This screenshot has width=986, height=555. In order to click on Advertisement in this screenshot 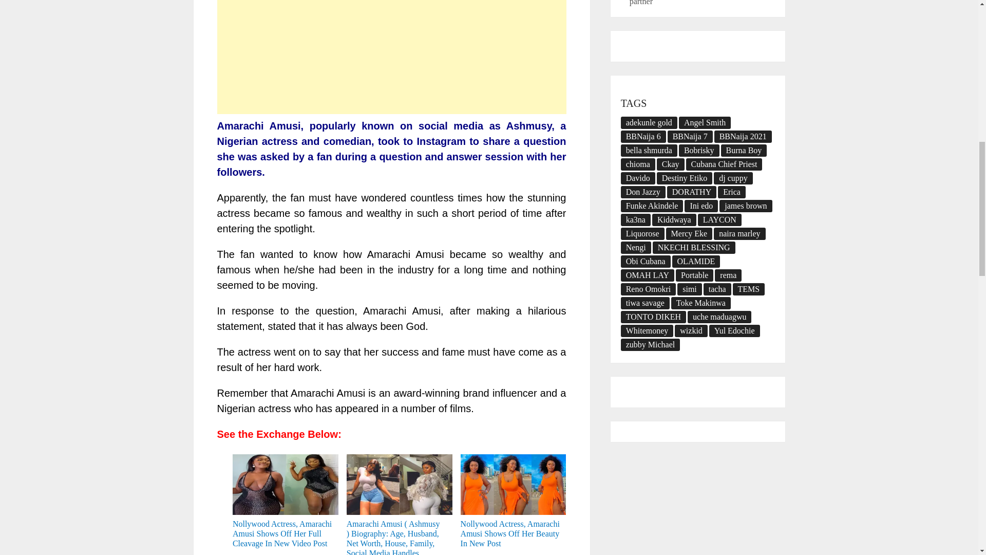, I will do `click(391, 57)`.